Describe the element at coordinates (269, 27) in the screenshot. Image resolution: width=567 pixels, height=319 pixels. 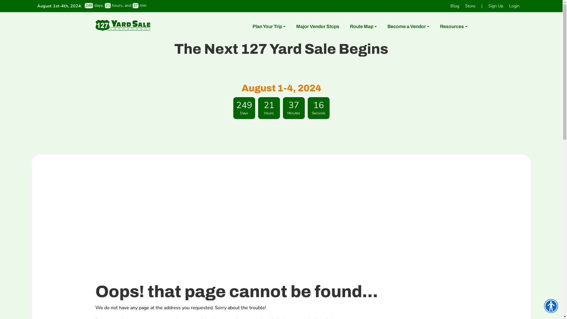
I see `Plan Your Trip` at that location.